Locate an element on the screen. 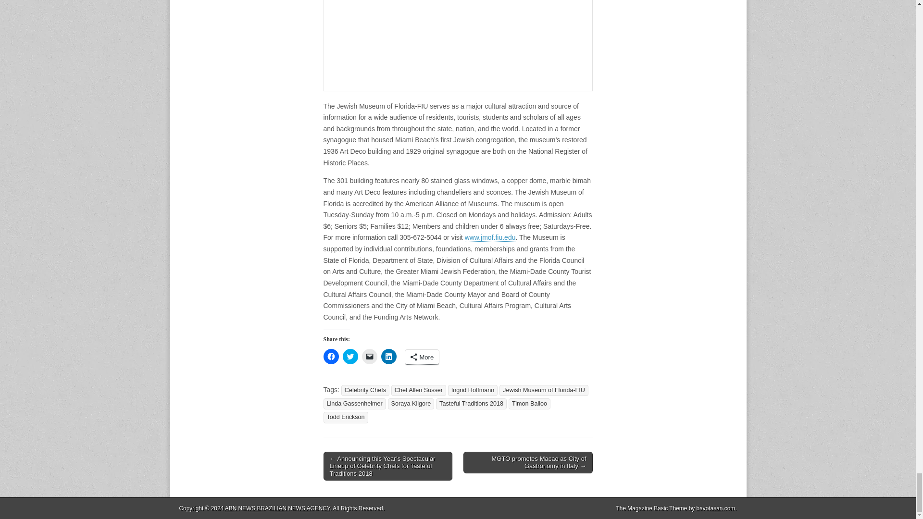 The width and height of the screenshot is (923, 519). Linda Gassenheimer is located at coordinates (354, 404).